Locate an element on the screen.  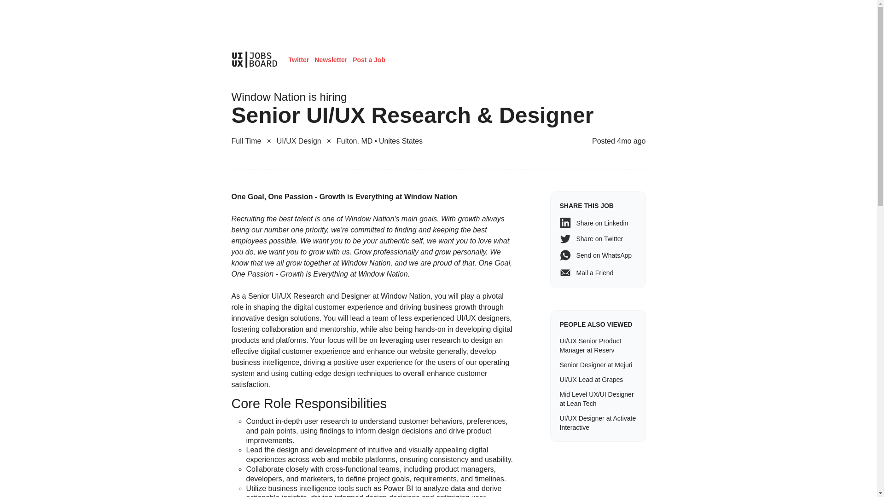
Senior Designer at Mejuri is located at coordinates (598, 365).